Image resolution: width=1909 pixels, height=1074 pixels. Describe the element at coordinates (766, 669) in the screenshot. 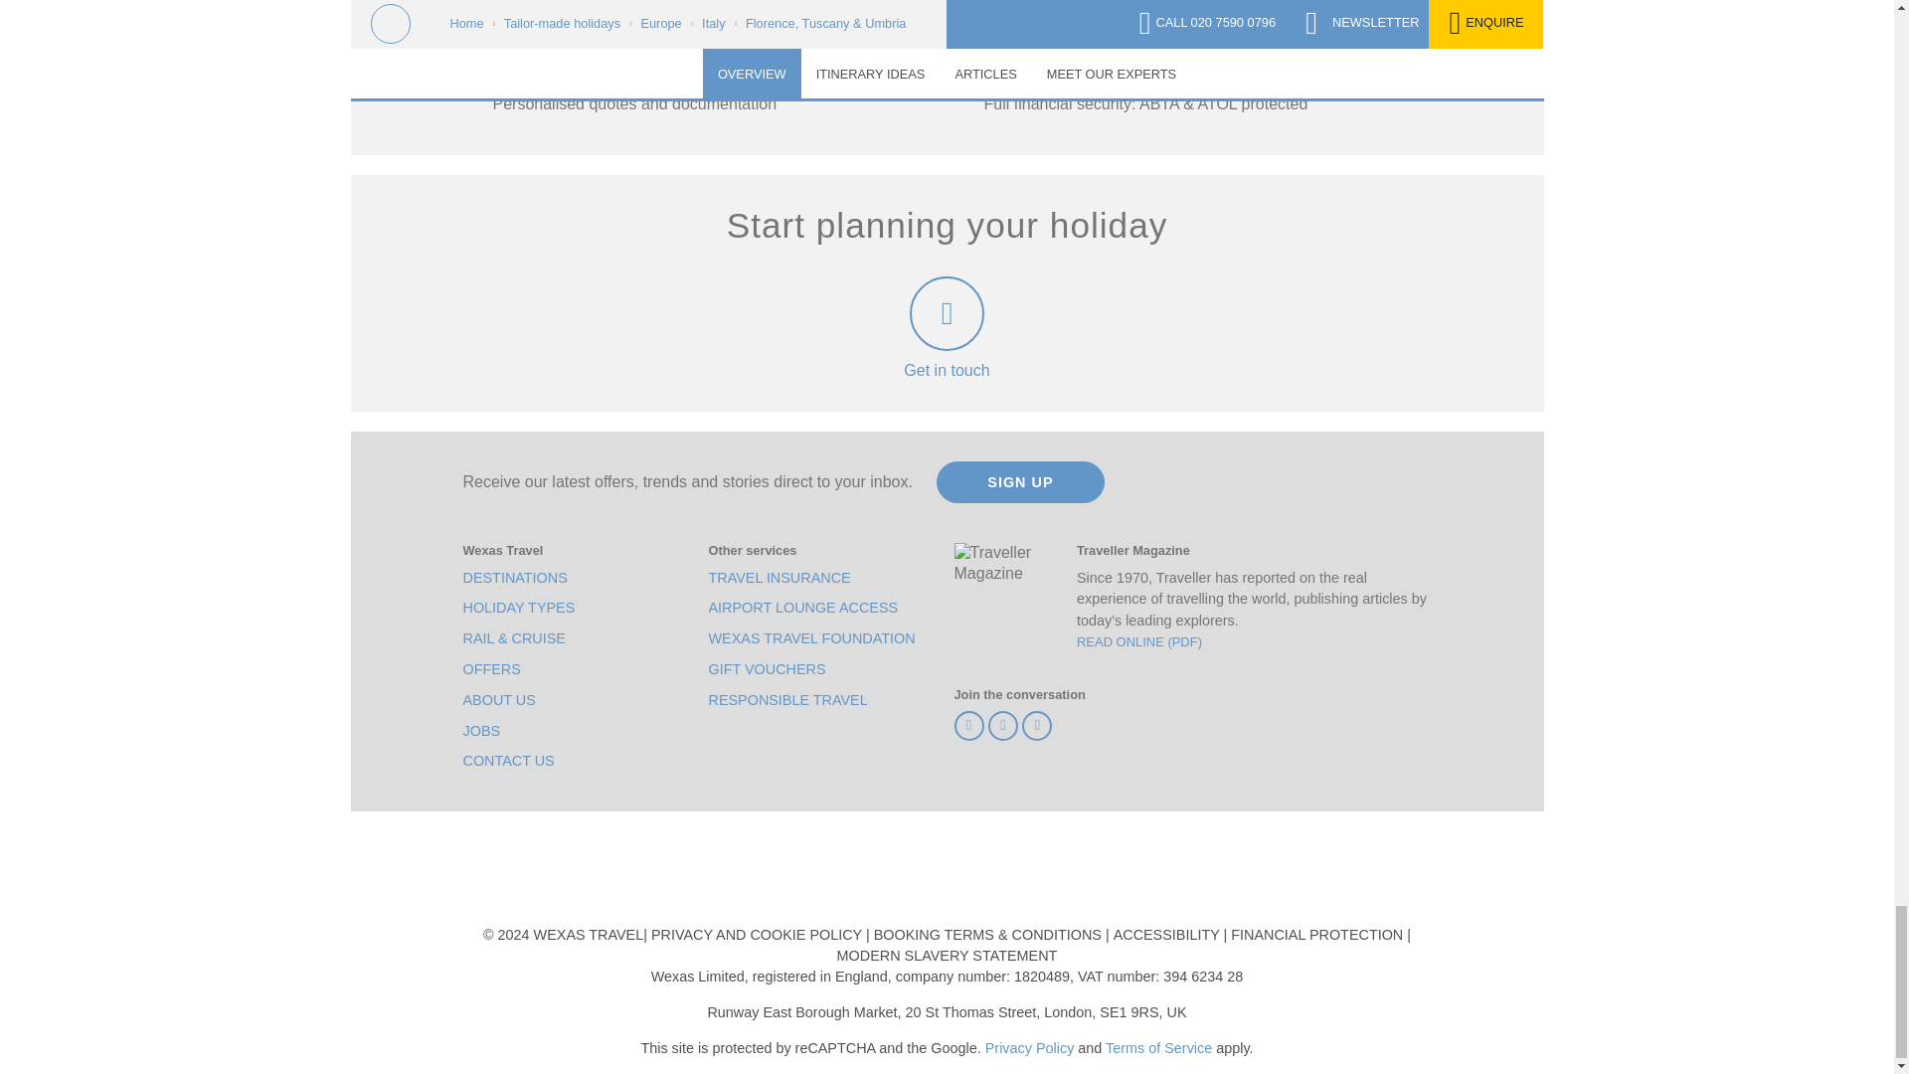

I see `Gift Vouchers` at that location.